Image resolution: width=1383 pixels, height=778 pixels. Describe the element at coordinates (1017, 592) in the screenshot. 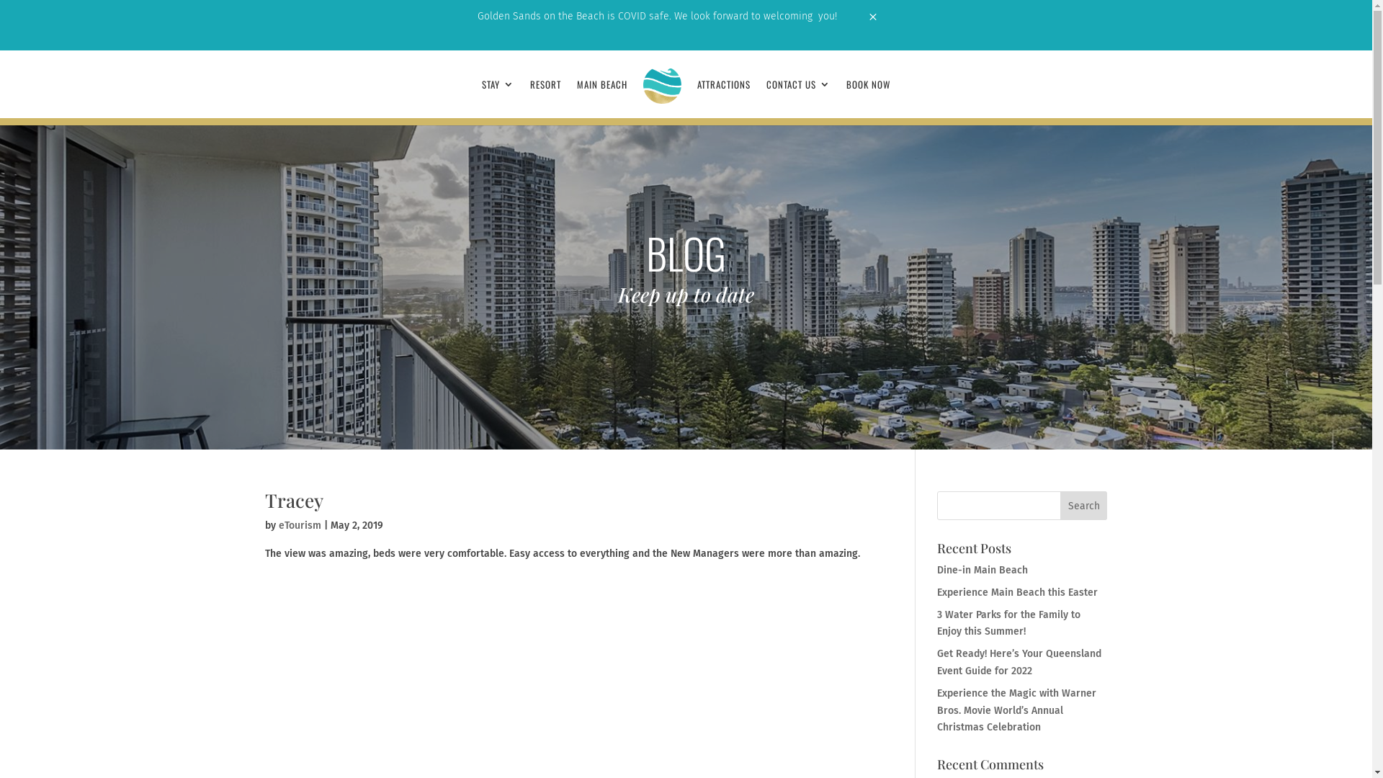

I see `Experience Main Beach this Easter` at that location.